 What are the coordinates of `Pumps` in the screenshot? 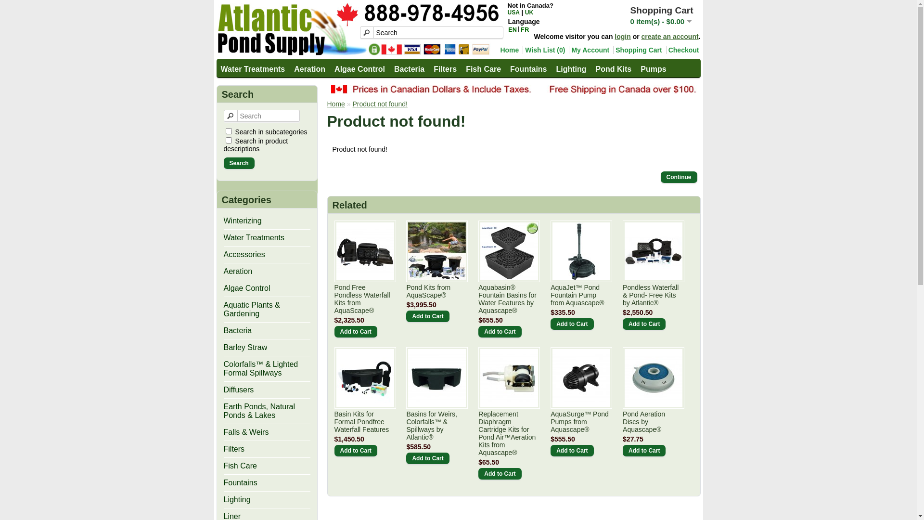 It's located at (653, 68).